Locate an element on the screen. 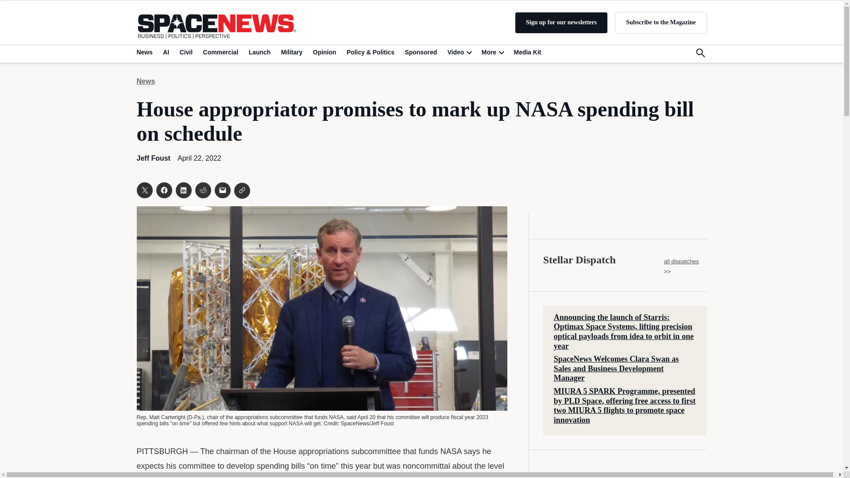 Image resolution: width=850 pixels, height=478 pixels. Click to share on LinkedIn is located at coordinates (183, 190).